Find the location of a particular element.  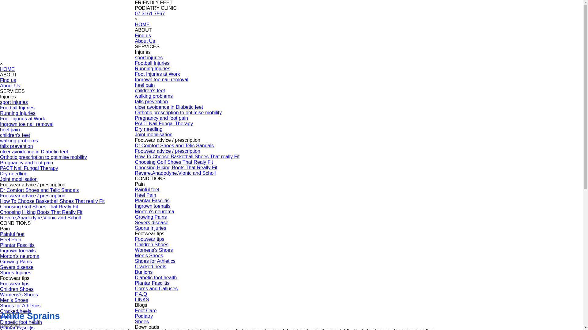

Footwear tips is located at coordinates (149, 239).